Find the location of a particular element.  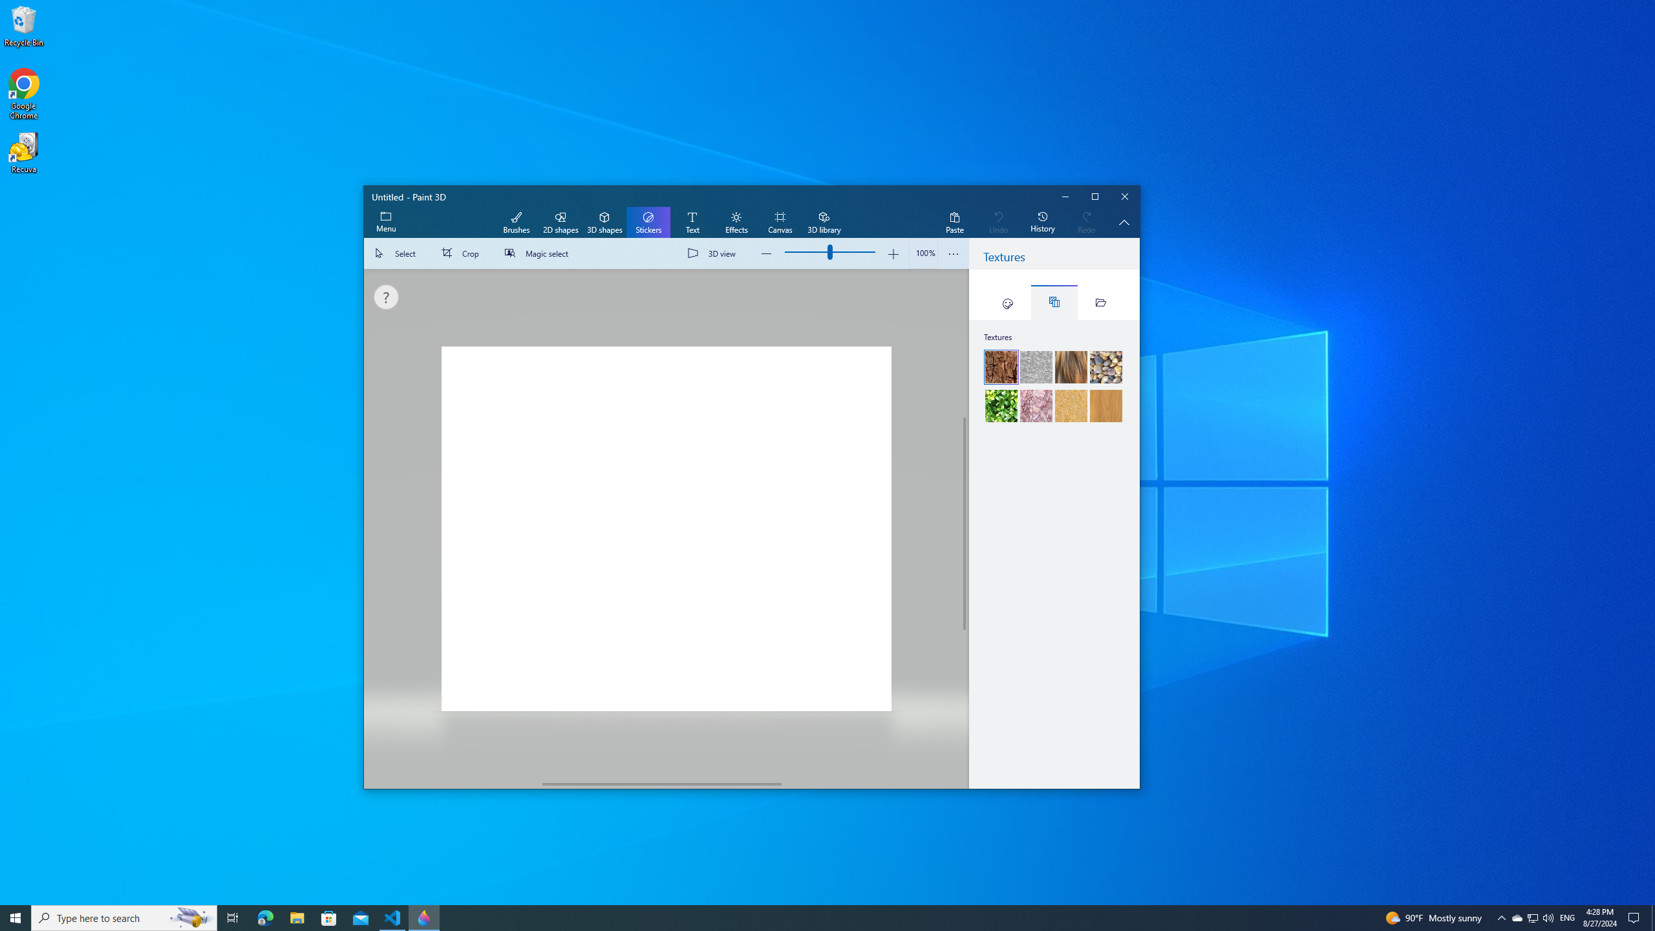

Concrete is located at coordinates (1036, 367).